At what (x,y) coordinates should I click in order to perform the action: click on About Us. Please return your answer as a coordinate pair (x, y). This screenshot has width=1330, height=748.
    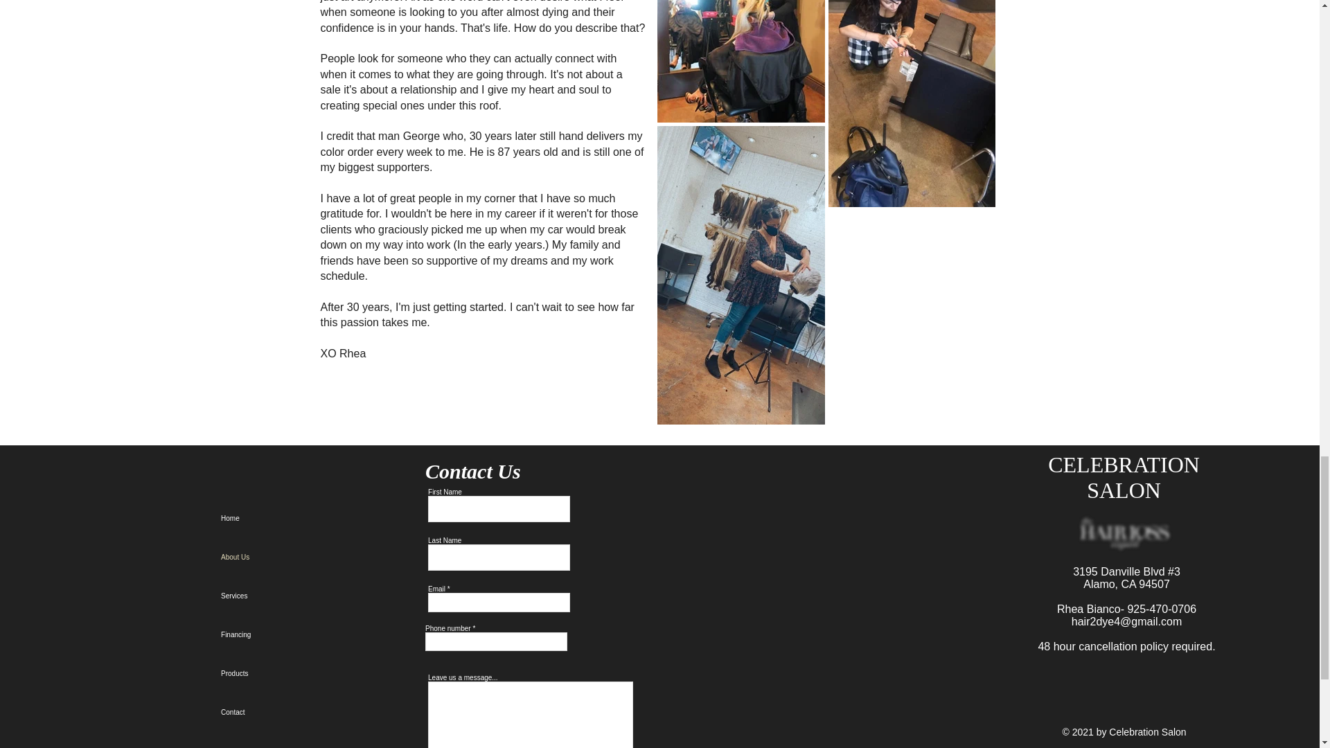
    Looking at the image, I should click on (285, 557).